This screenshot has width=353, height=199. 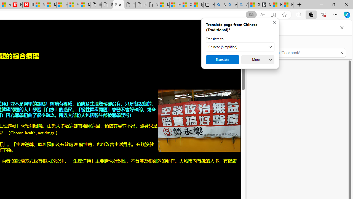 What do you see at coordinates (186, 5) in the screenshot?
I see `Consumer Health Data Privacy Policy` at bounding box center [186, 5].